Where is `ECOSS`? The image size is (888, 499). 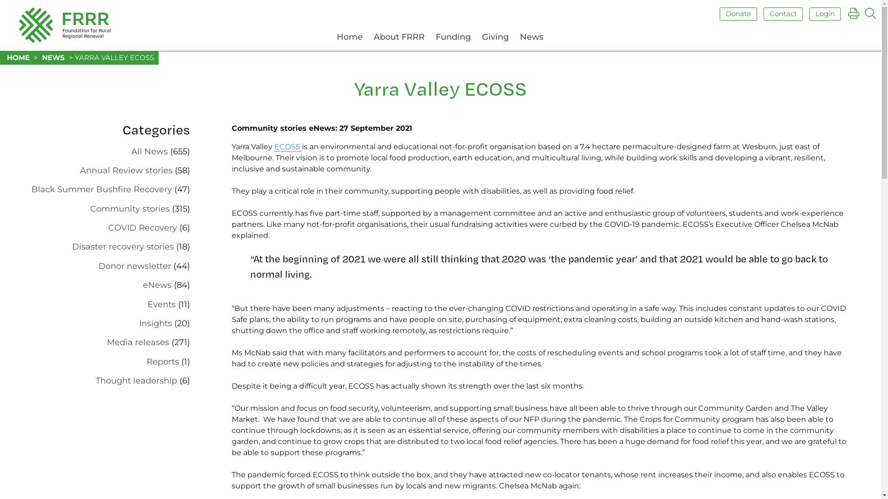
ECOSS is located at coordinates (288, 147).